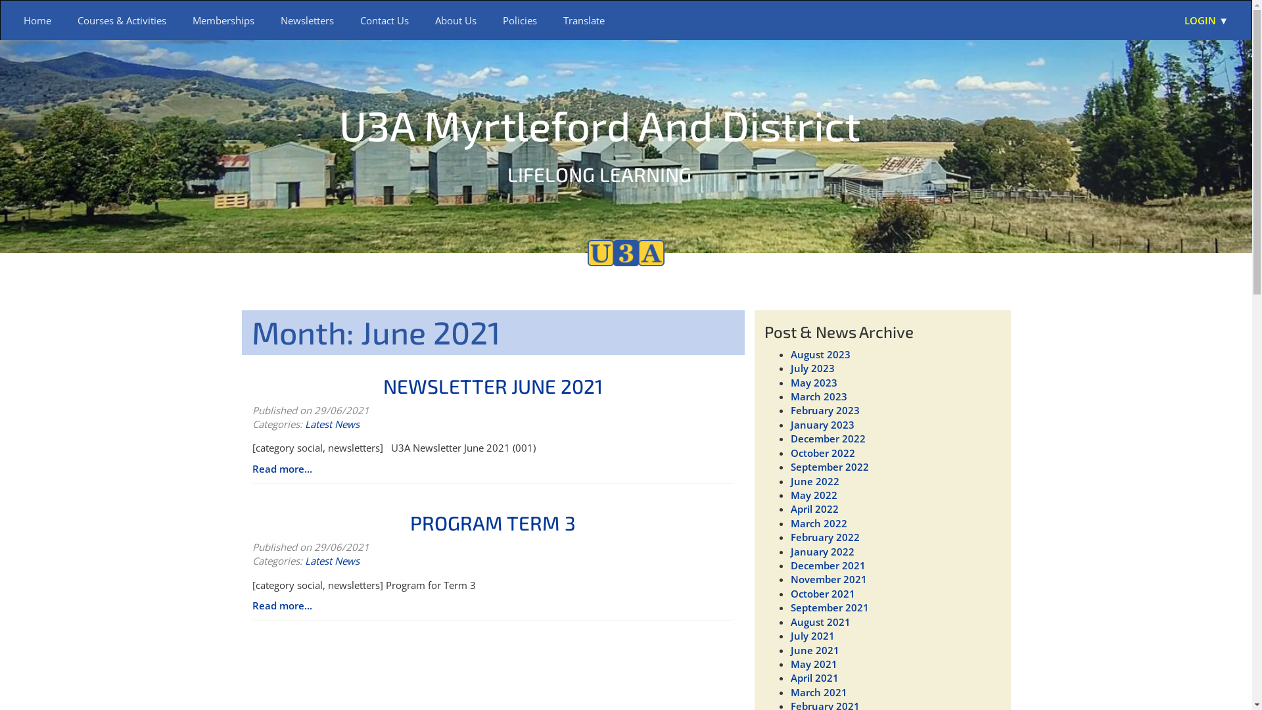 The height and width of the screenshot is (710, 1262). I want to click on Newsletters, so click(308, 20).